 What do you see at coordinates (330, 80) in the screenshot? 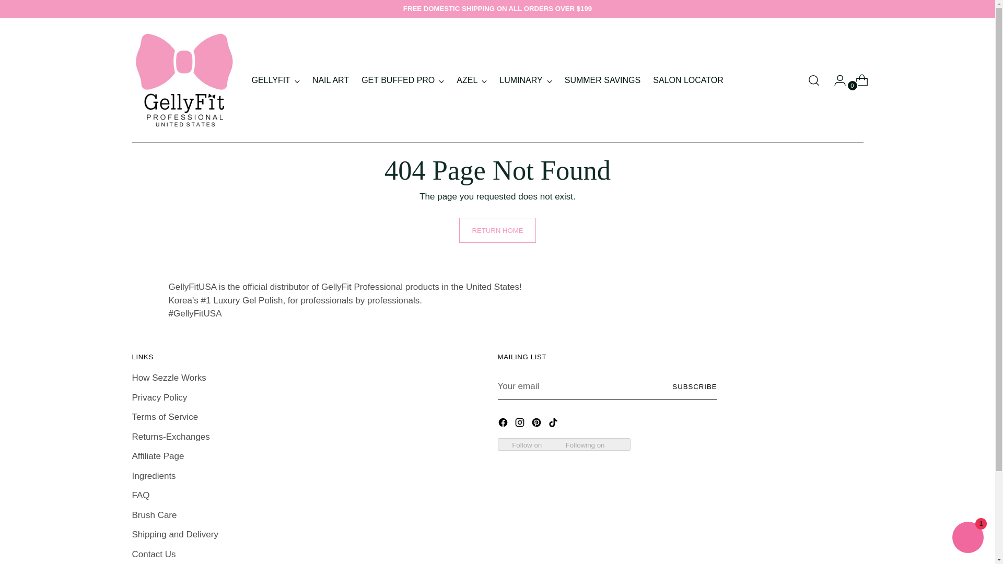
I see `NAIL ART` at bounding box center [330, 80].